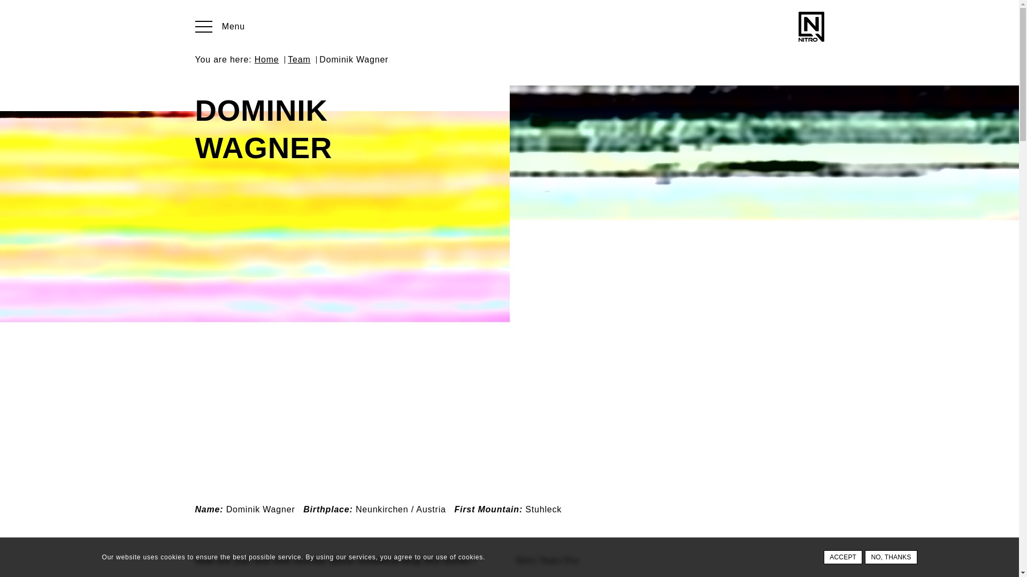 This screenshot has width=1027, height=577. Describe the element at coordinates (267, 59) in the screenshot. I see `Home` at that location.